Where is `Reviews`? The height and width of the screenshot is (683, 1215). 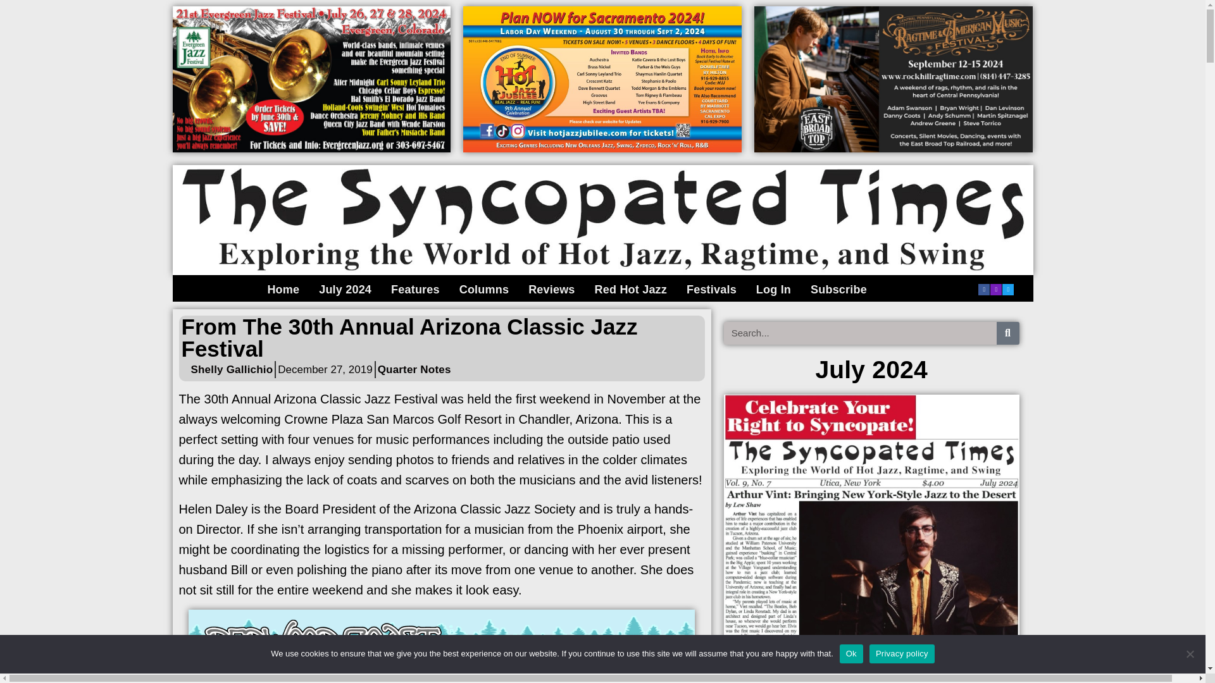
Reviews is located at coordinates (551, 290).